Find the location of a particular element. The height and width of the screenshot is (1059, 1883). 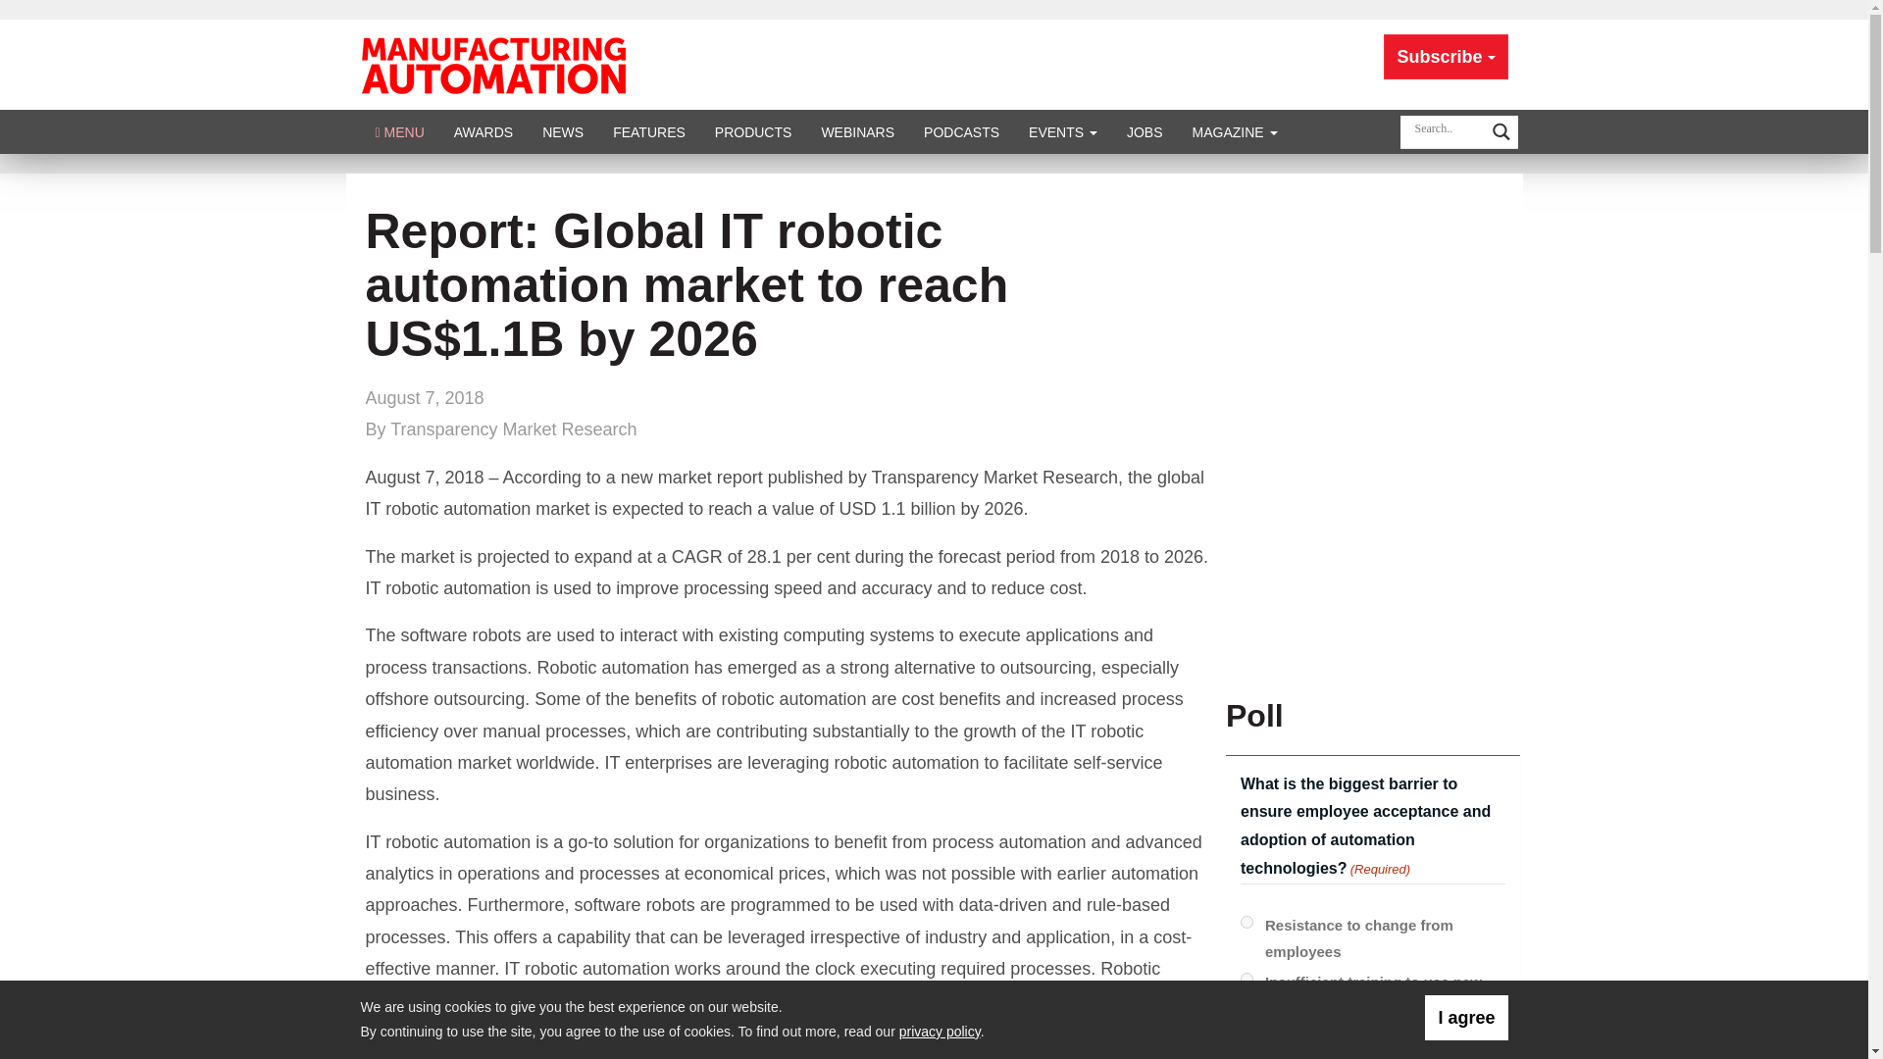

EVENTS is located at coordinates (1063, 131).